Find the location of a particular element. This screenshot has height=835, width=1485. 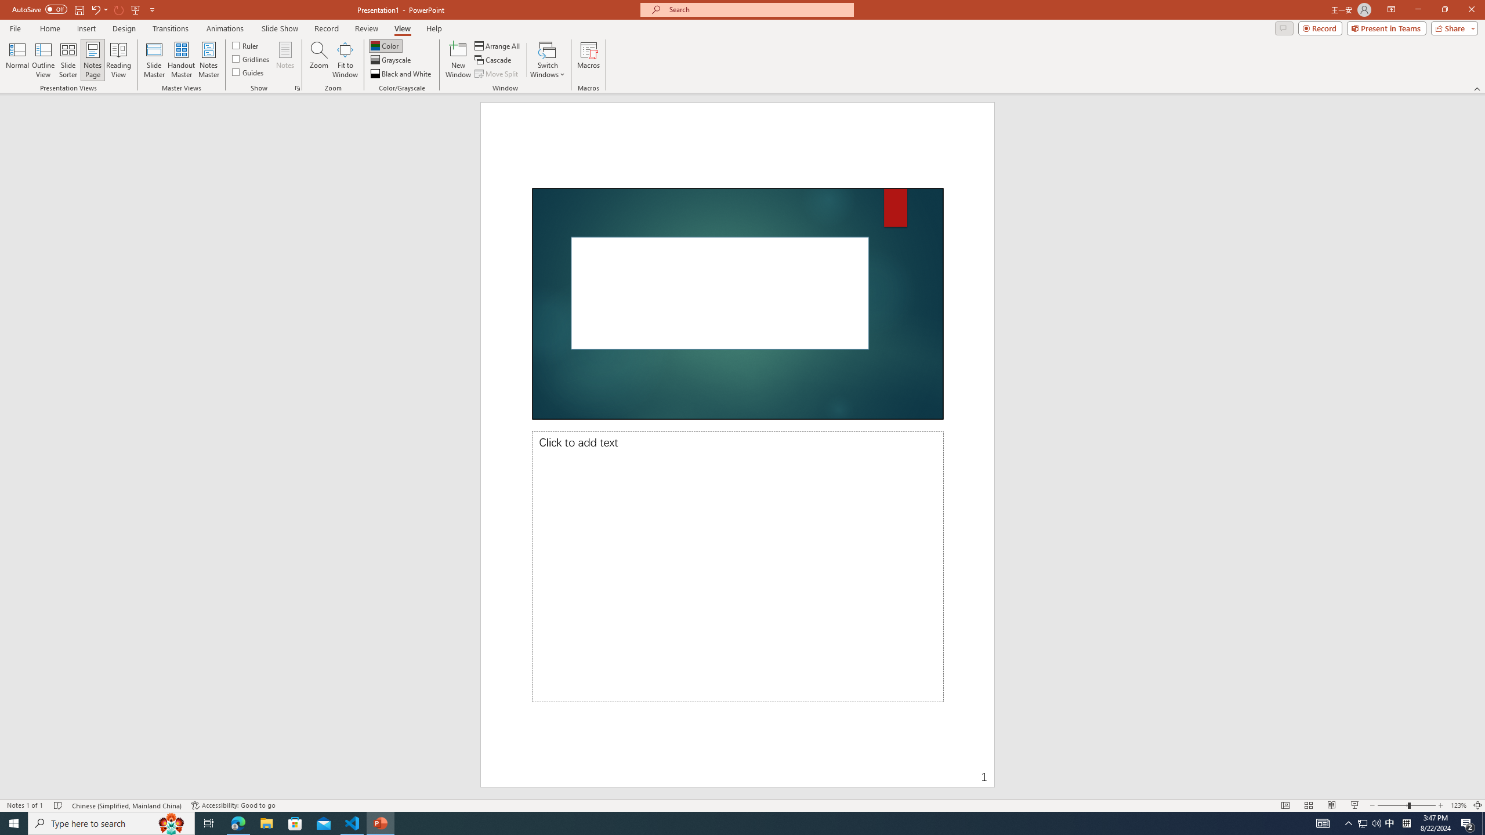

Accessibility Checker Accessibility: Good to go is located at coordinates (233, 805).